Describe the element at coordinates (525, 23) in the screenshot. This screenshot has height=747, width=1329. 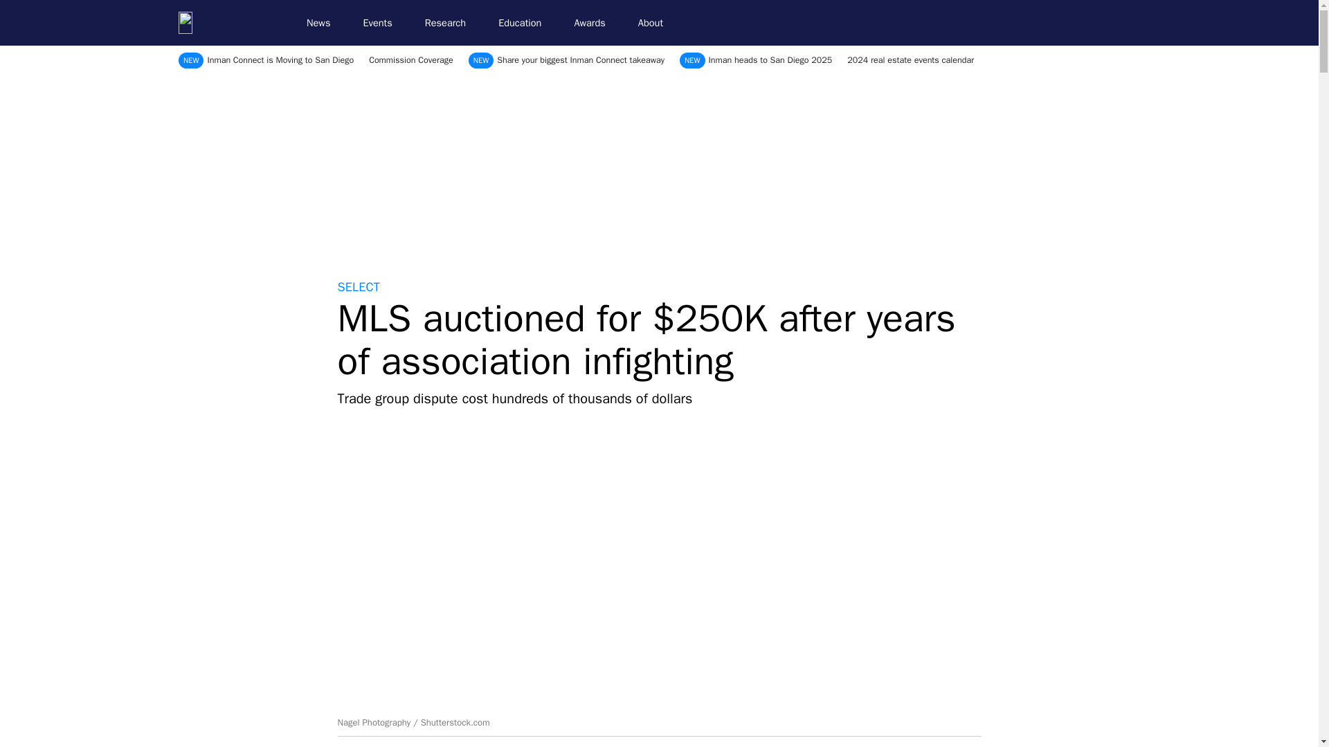
I see `Education` at that location.